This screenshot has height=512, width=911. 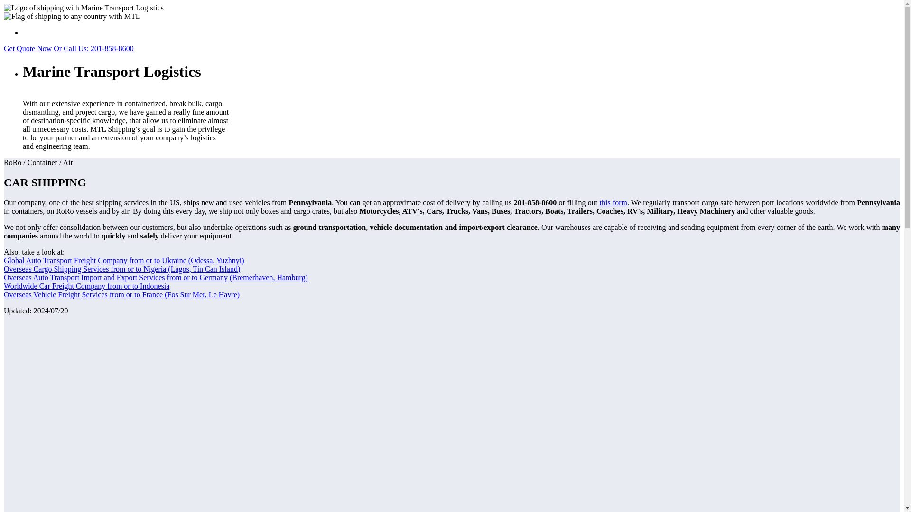 What do you see at coordinates (121, 294) in the screenshot?
I see `Global Car Import and Export Company to or from France` at bounding box center [121, 294].